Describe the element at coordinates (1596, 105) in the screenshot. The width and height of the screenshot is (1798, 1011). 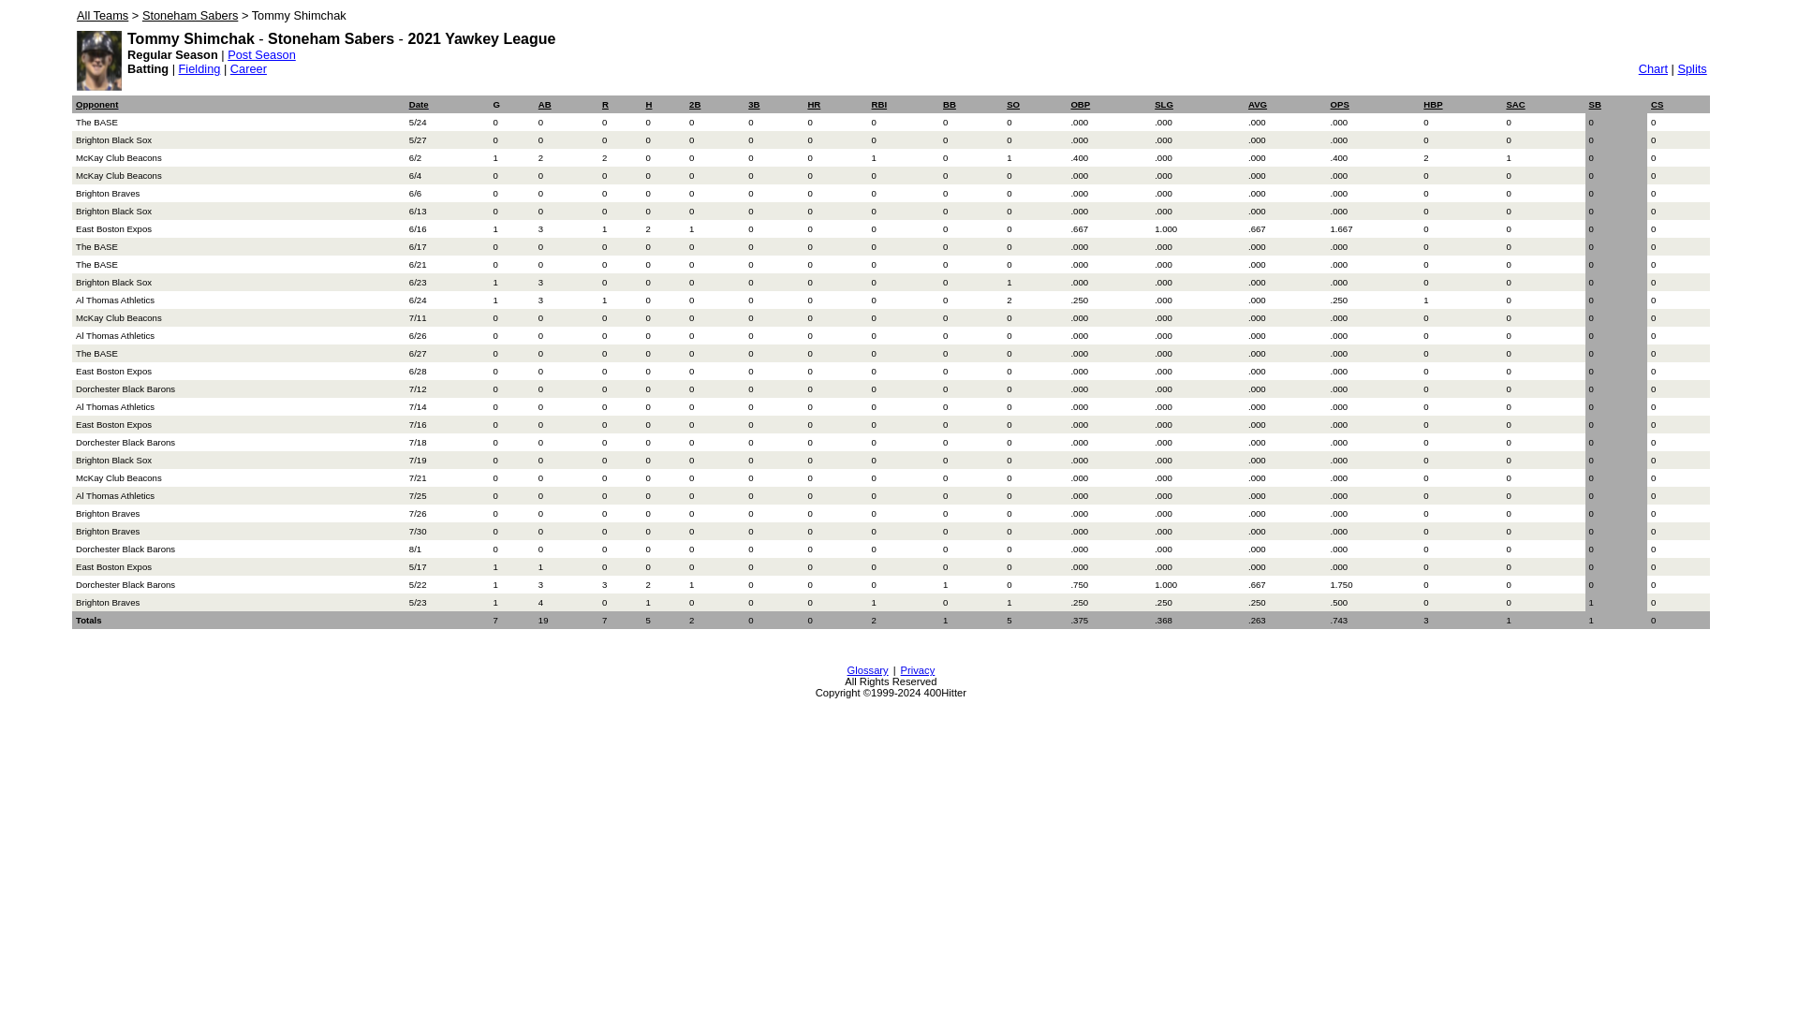
I see `SB` at that location.